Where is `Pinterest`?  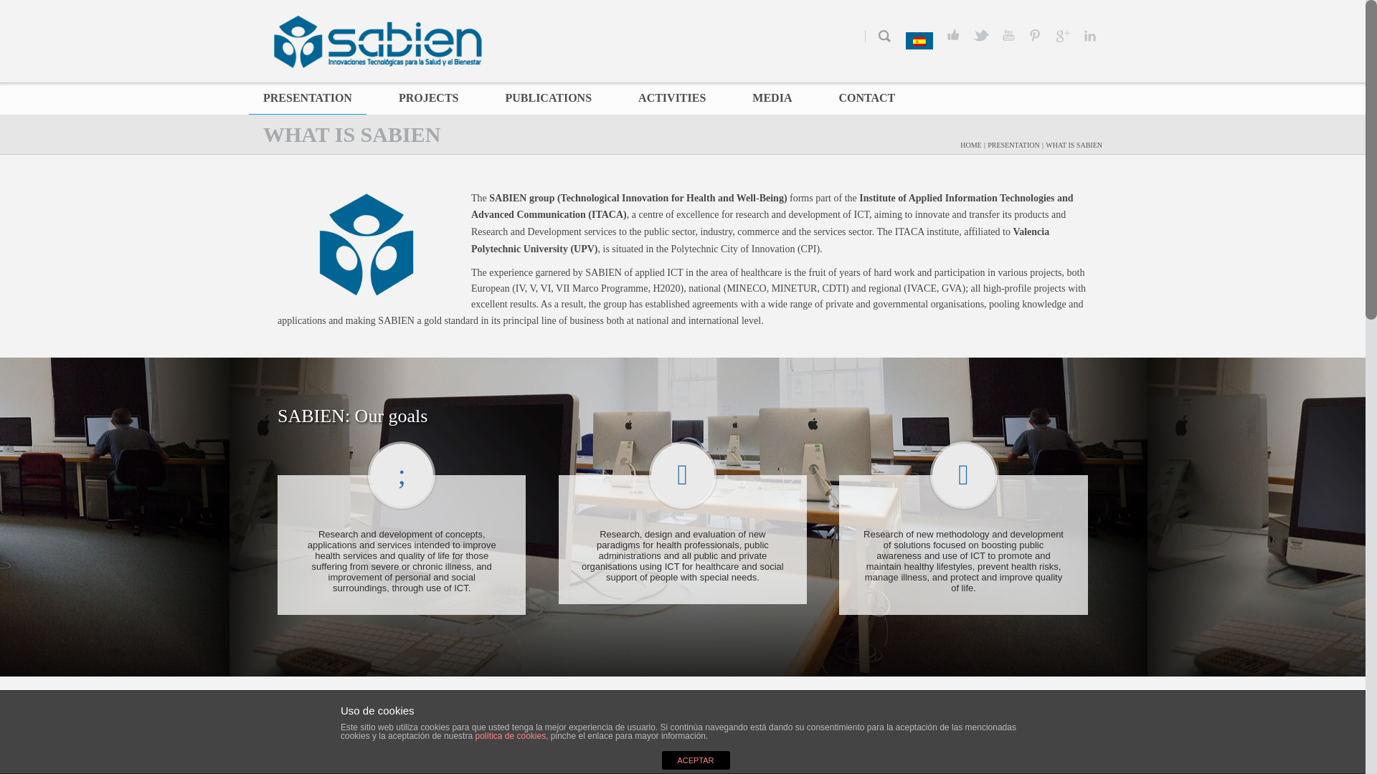
Pinterest is located at coordinates (1036, 35).